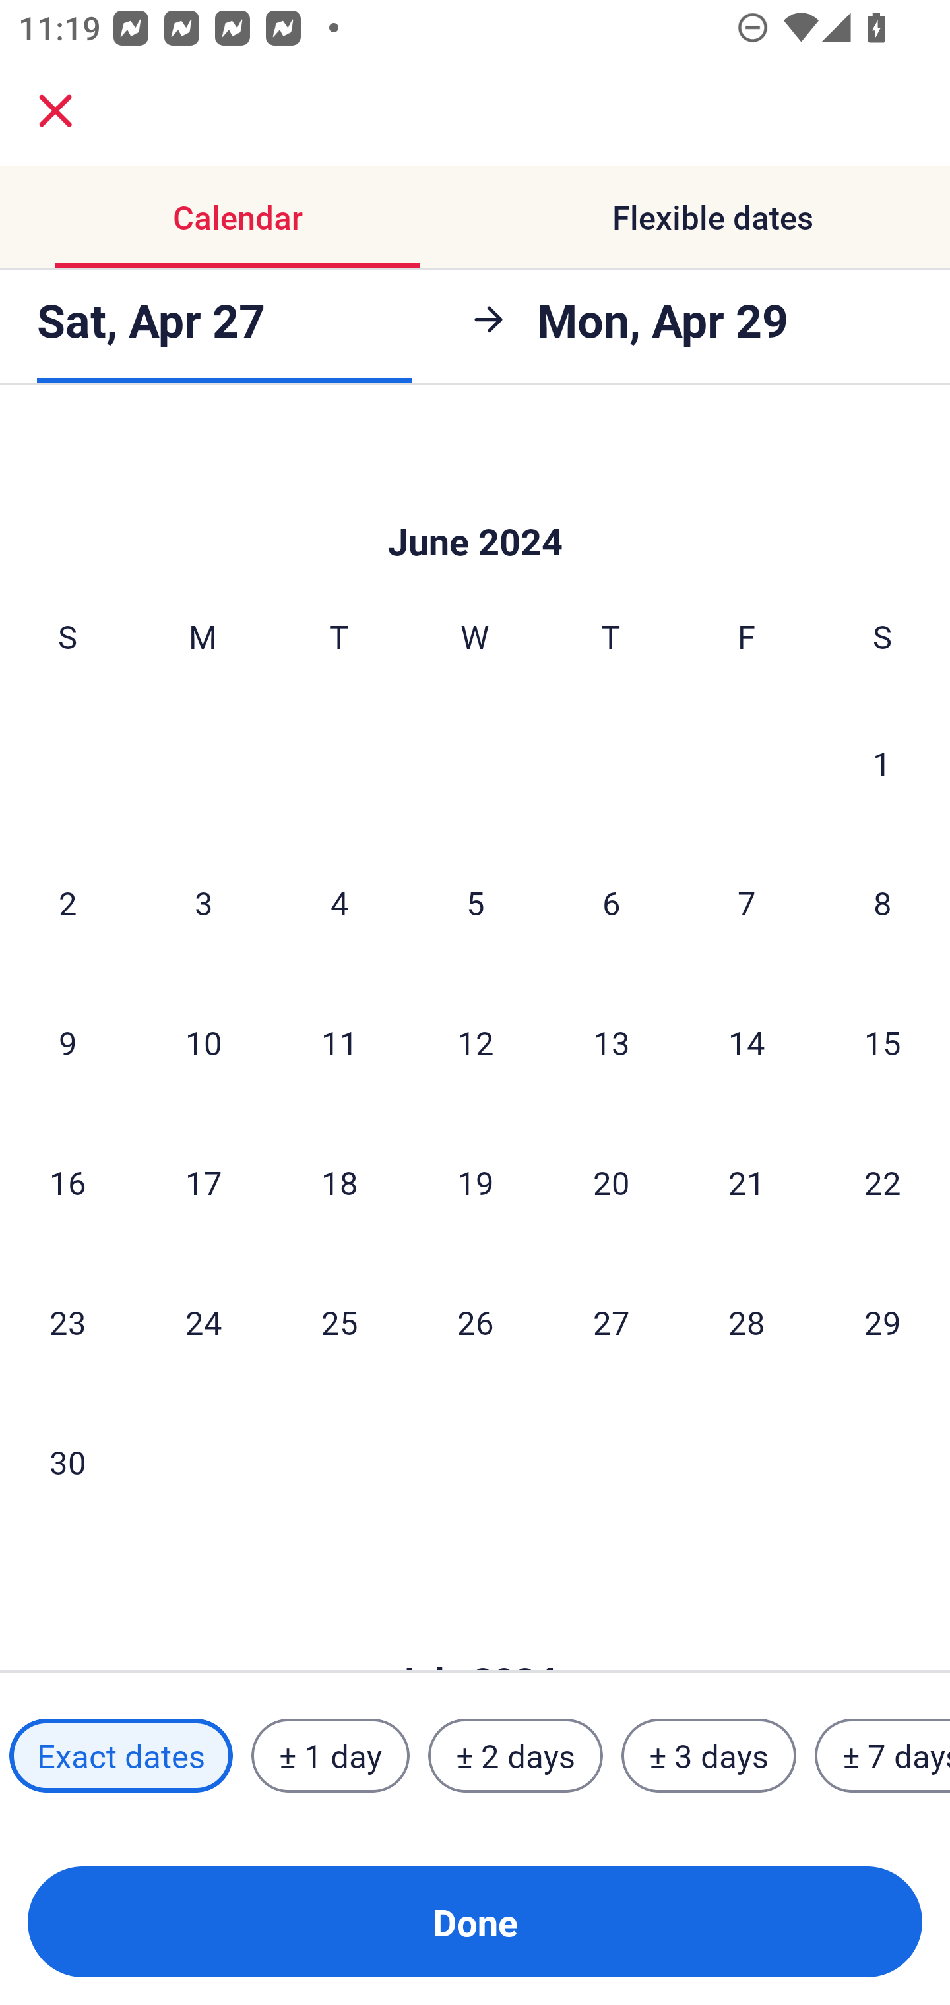 The height and width of the screenshot is (2005, 950). Describe the element at coordinates (747, 1042) in the screenshot. I see `14 Friday, June 14, 2024` at that location.